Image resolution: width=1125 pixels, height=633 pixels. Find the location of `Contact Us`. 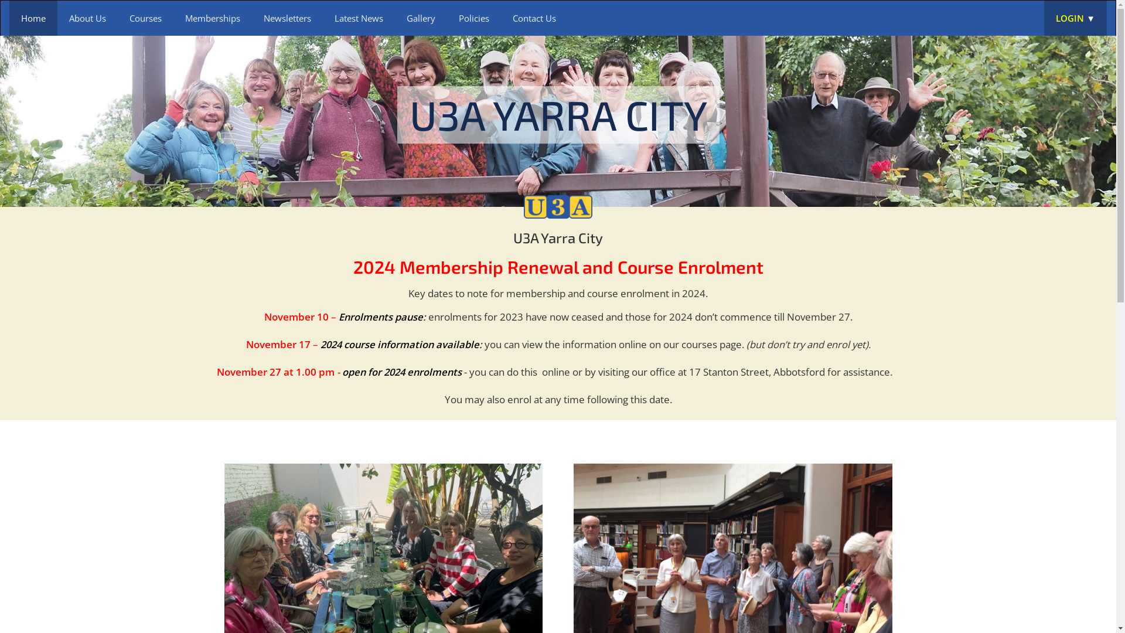

Contact Us is located at coordinates (534, 18).